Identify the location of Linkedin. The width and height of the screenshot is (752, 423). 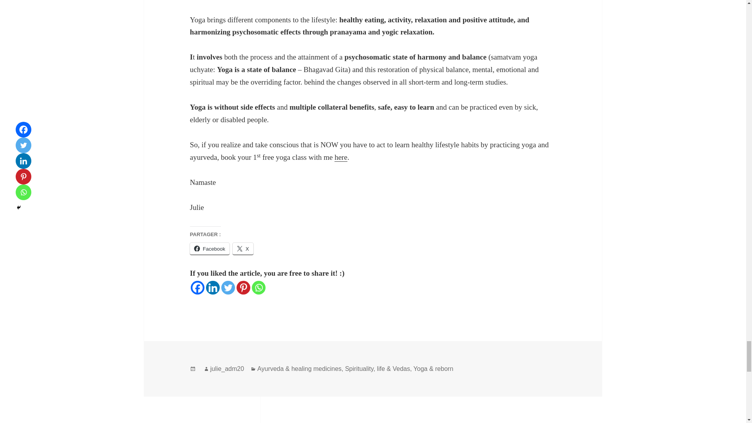
(213, 287).